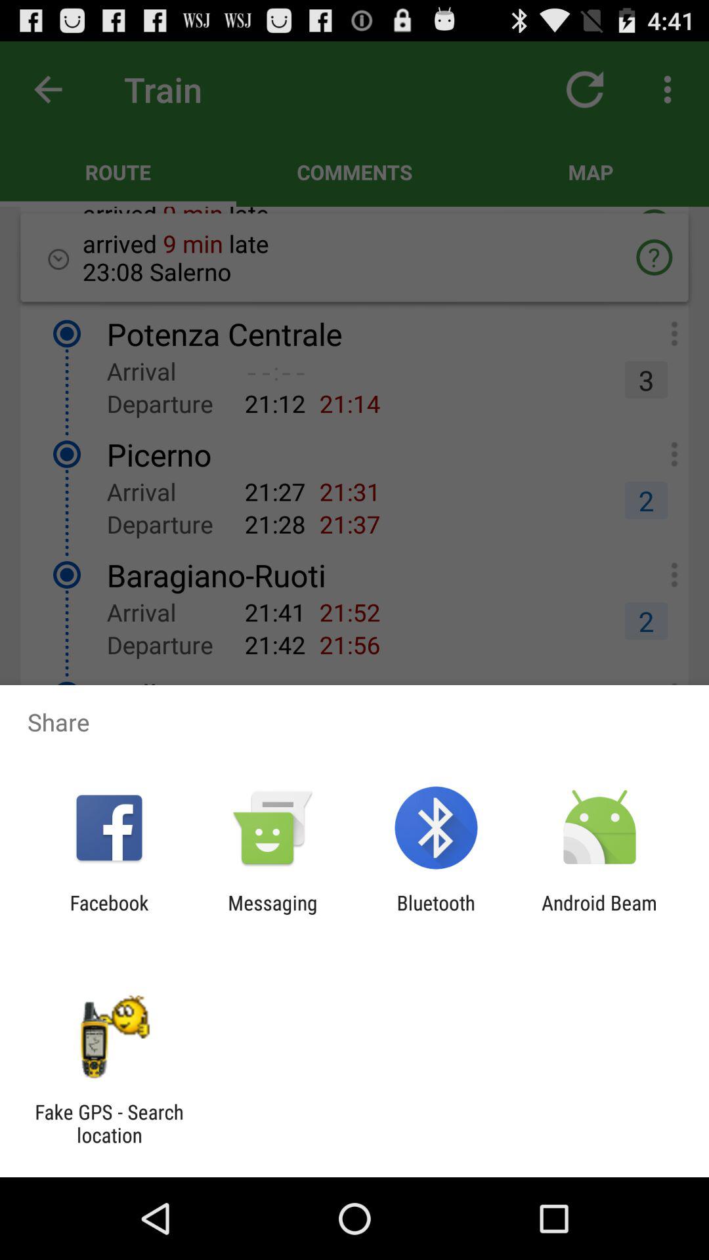 The width and height of the screenshot is (709, 1260). Describe the element at coordinates (599, 914) in the screenshot. I see `select the item to the right of the bluetooth` at that location.